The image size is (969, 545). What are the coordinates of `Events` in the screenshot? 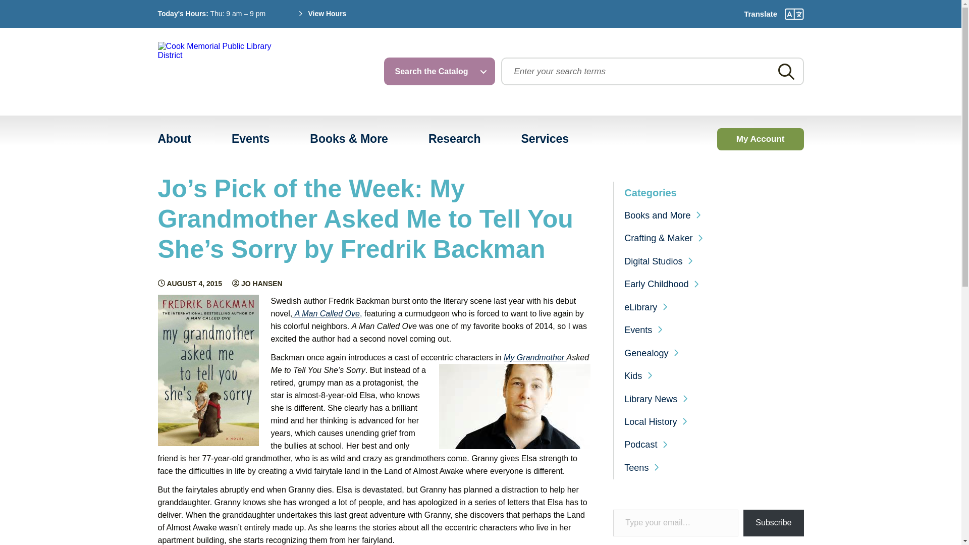 It's located at (250, 139).